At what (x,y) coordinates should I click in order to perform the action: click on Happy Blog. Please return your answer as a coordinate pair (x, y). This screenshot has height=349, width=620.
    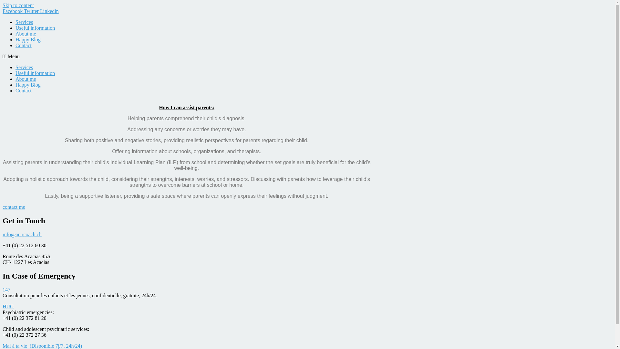
    Looking at the image, I should click on (28, 39).